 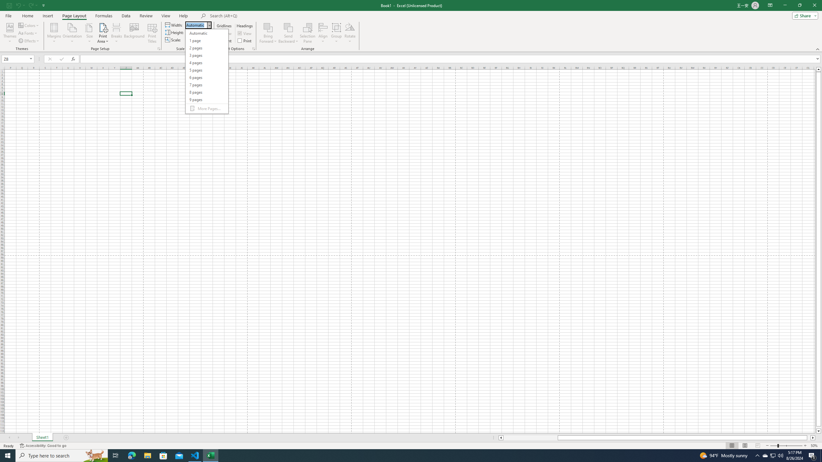 I want to click on Customize Quick Access Toolbar, so click(x=44, y=5).